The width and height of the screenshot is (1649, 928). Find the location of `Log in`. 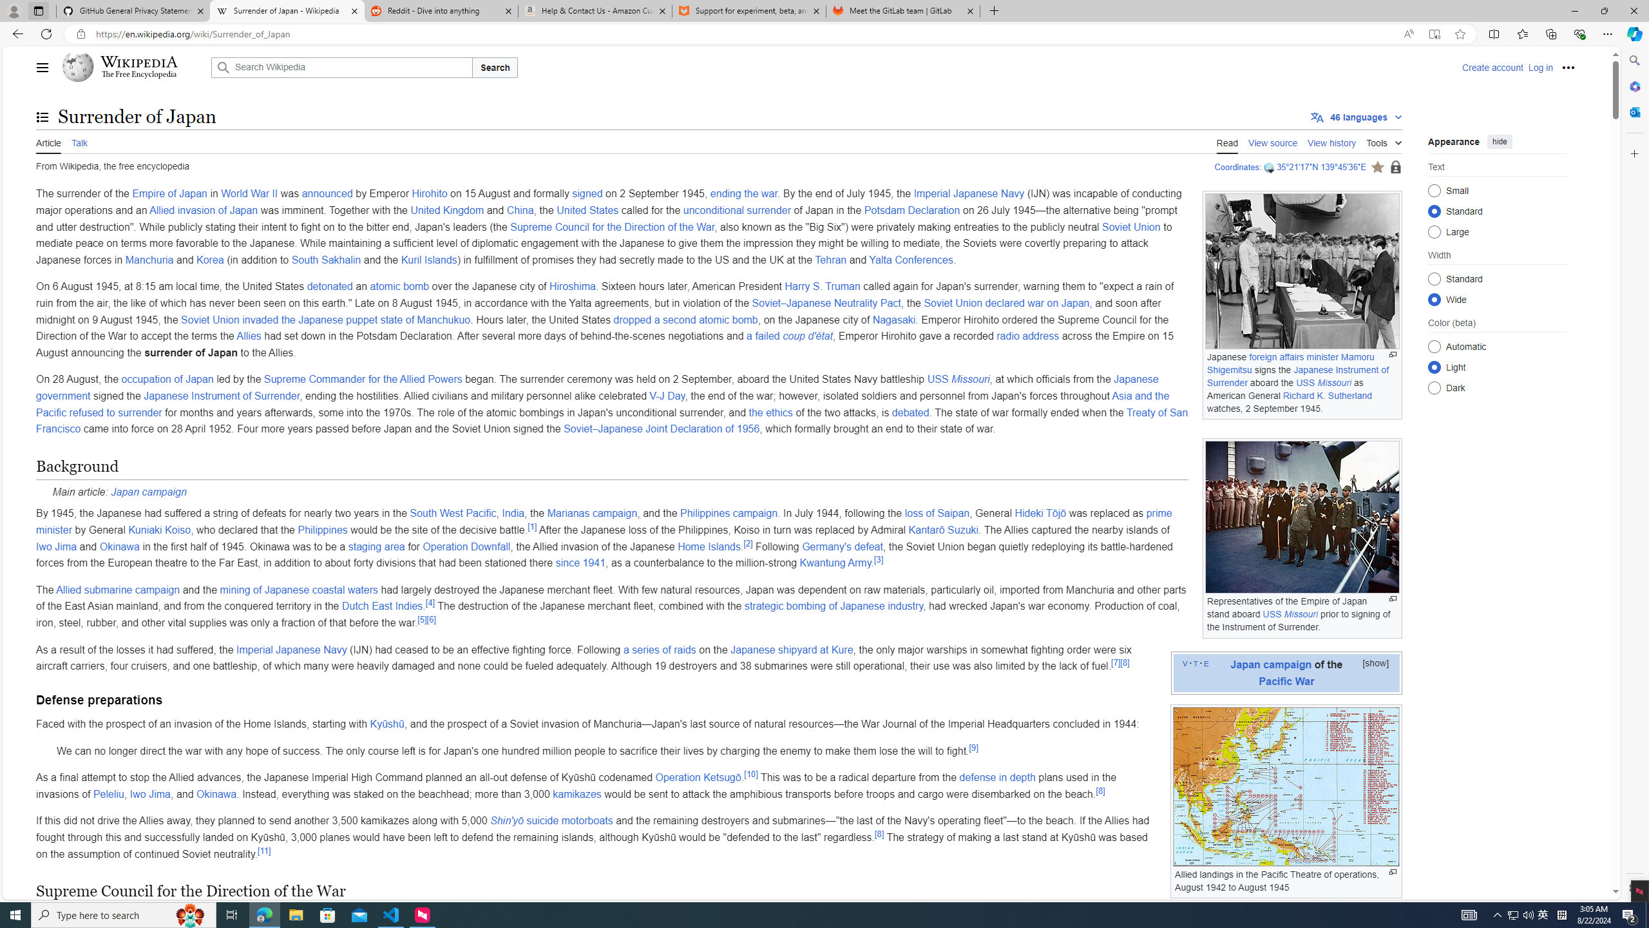

Log in is located at coordinates (1541, 67).